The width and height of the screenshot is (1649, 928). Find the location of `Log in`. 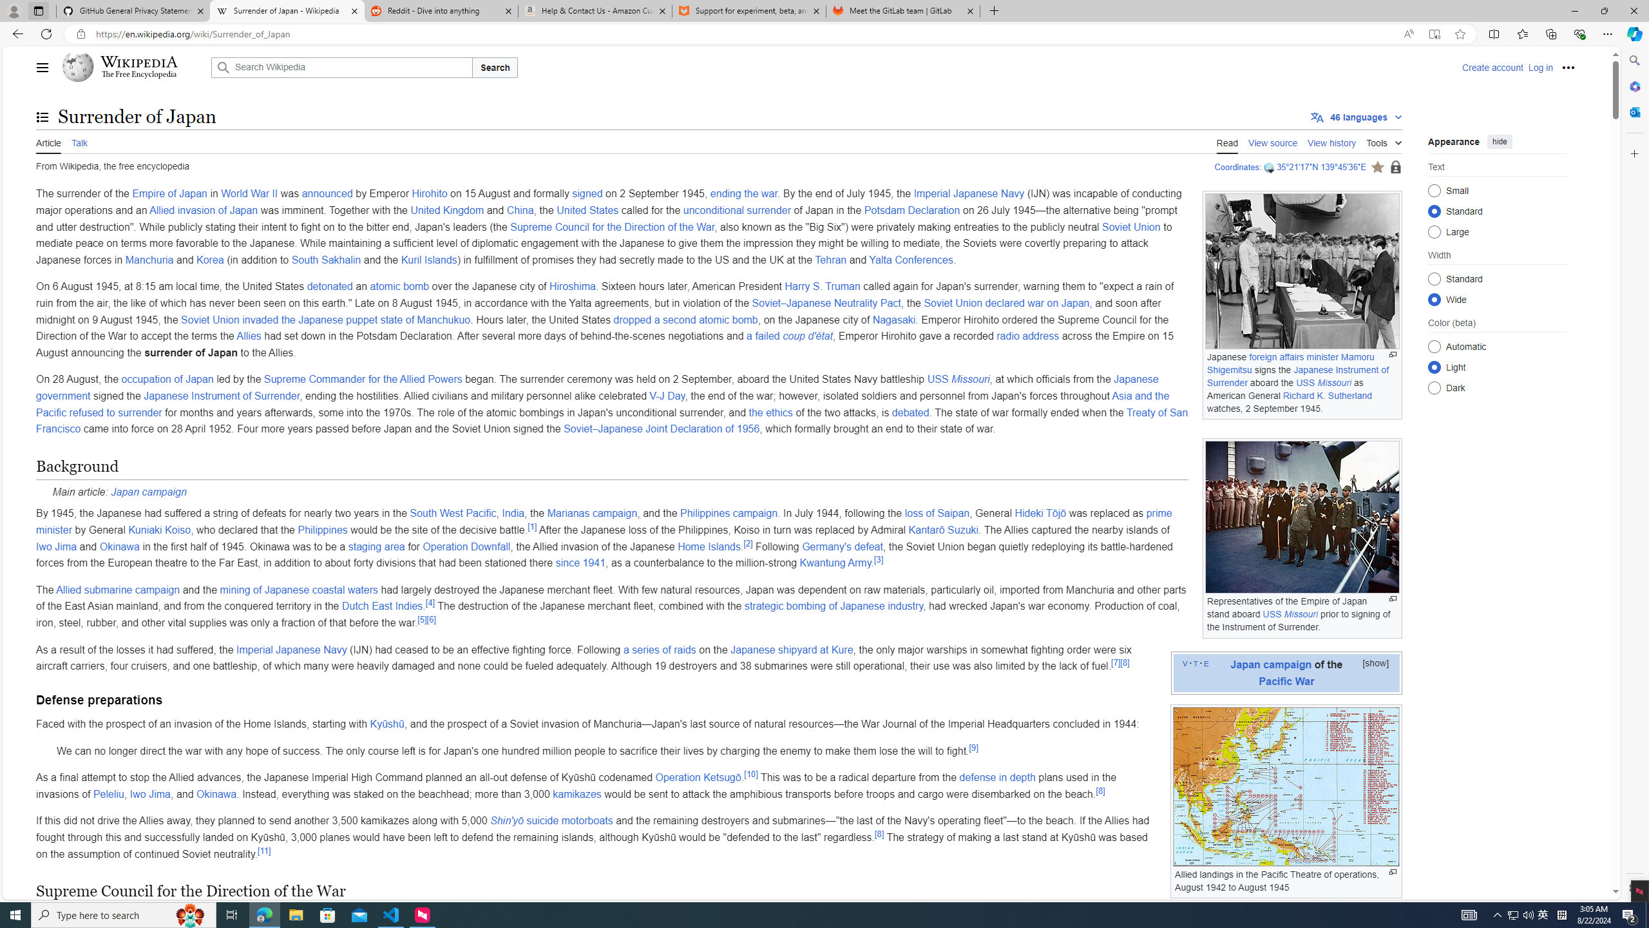

Log in is located at coordinates (1541, 67).